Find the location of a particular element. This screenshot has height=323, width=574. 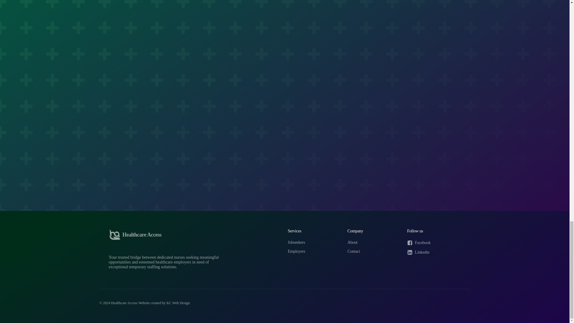

Employers is located at coordinates (296, 251).